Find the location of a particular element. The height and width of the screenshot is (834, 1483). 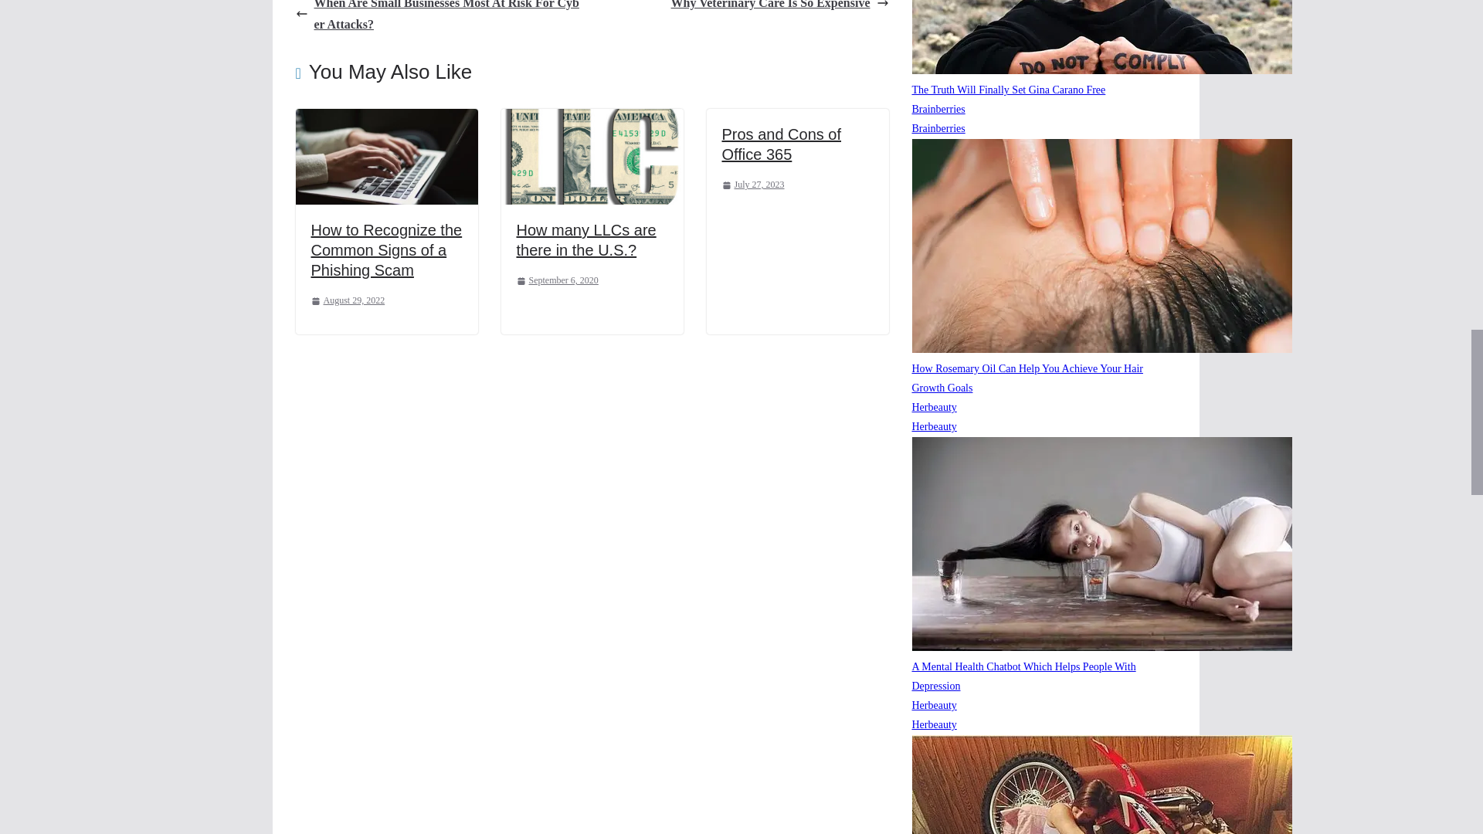

How to Recognize the Common Signs of a Phishing Scam is located at coordinates (385, 250).